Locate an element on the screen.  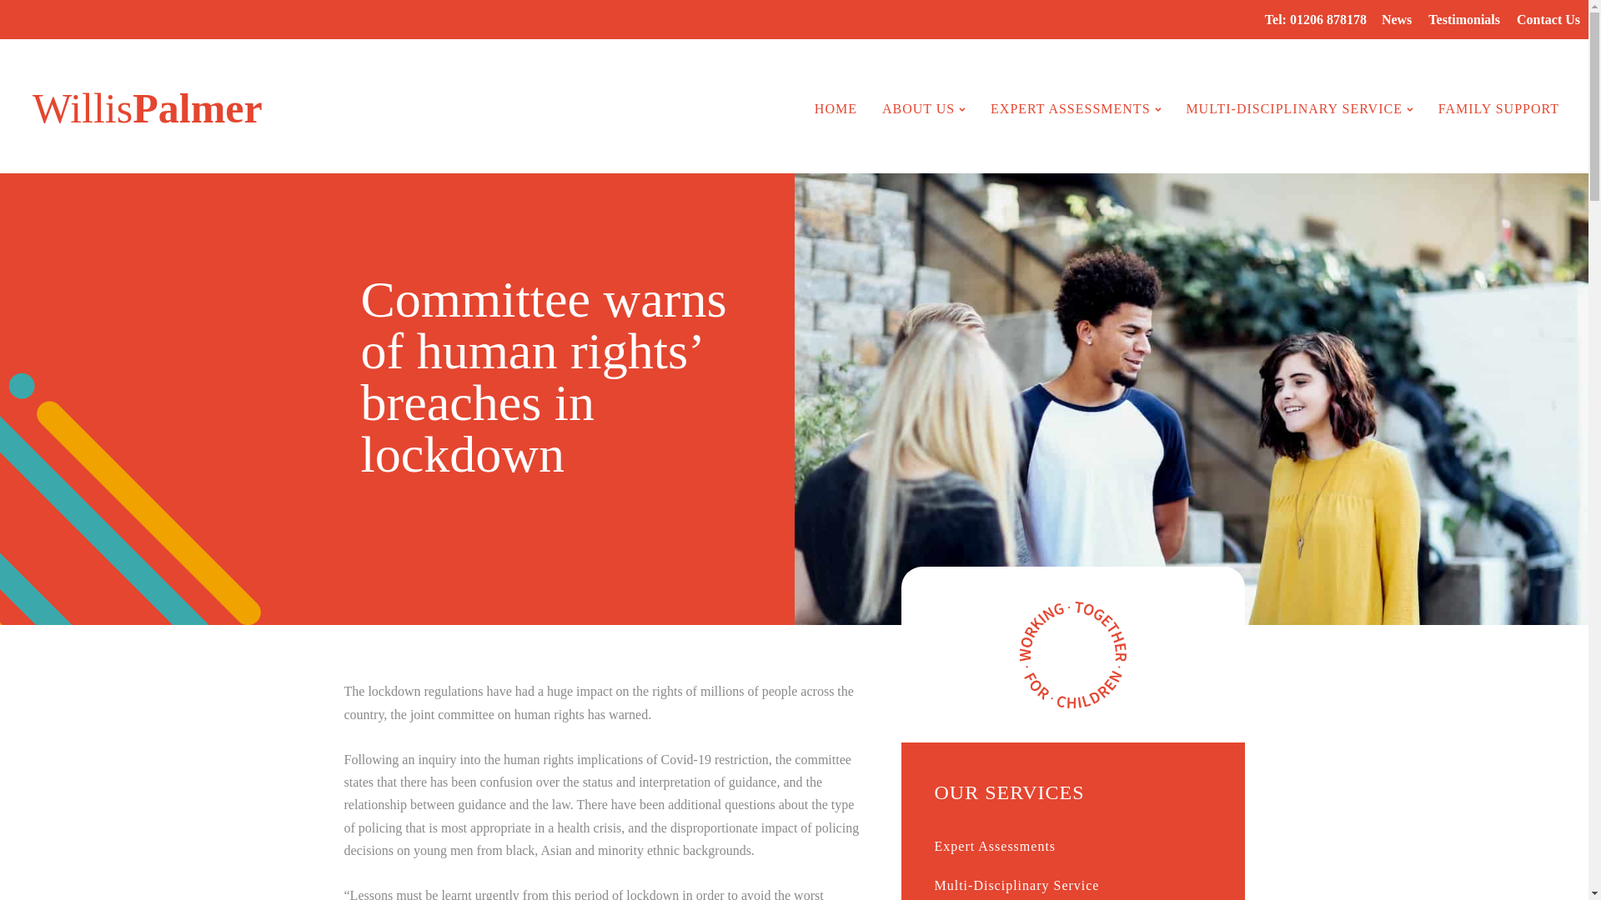
FAMILY SUPPORT is located at coordinates (1464, 20).